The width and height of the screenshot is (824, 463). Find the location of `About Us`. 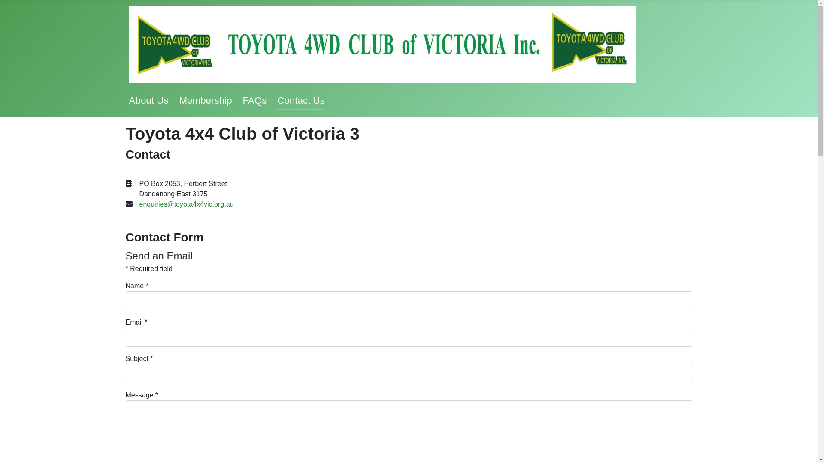

About Us is located at coordinates (148, 100).